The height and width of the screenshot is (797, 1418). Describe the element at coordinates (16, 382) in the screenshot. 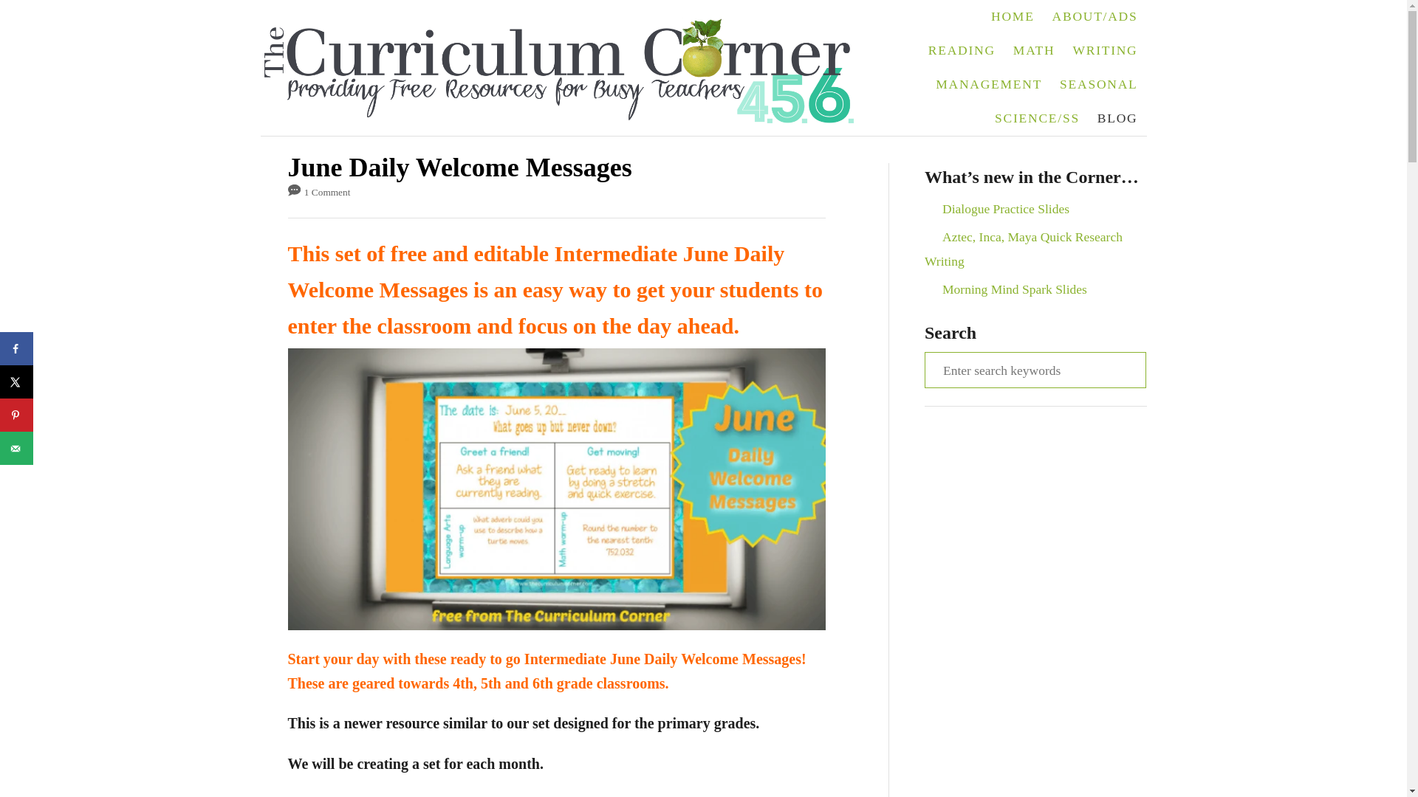

I see `Share on X` at that location.